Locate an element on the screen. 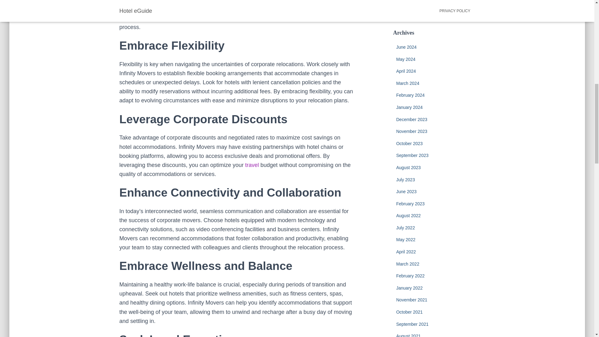 This screenshot has width=599, height=337. July 2023 is located at coordinates (406, 180).